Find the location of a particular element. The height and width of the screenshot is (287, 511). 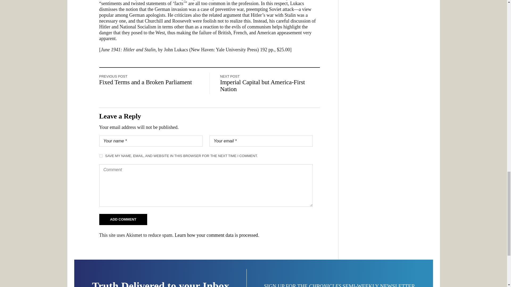

Add Comment is located at coordinates (123, 219).